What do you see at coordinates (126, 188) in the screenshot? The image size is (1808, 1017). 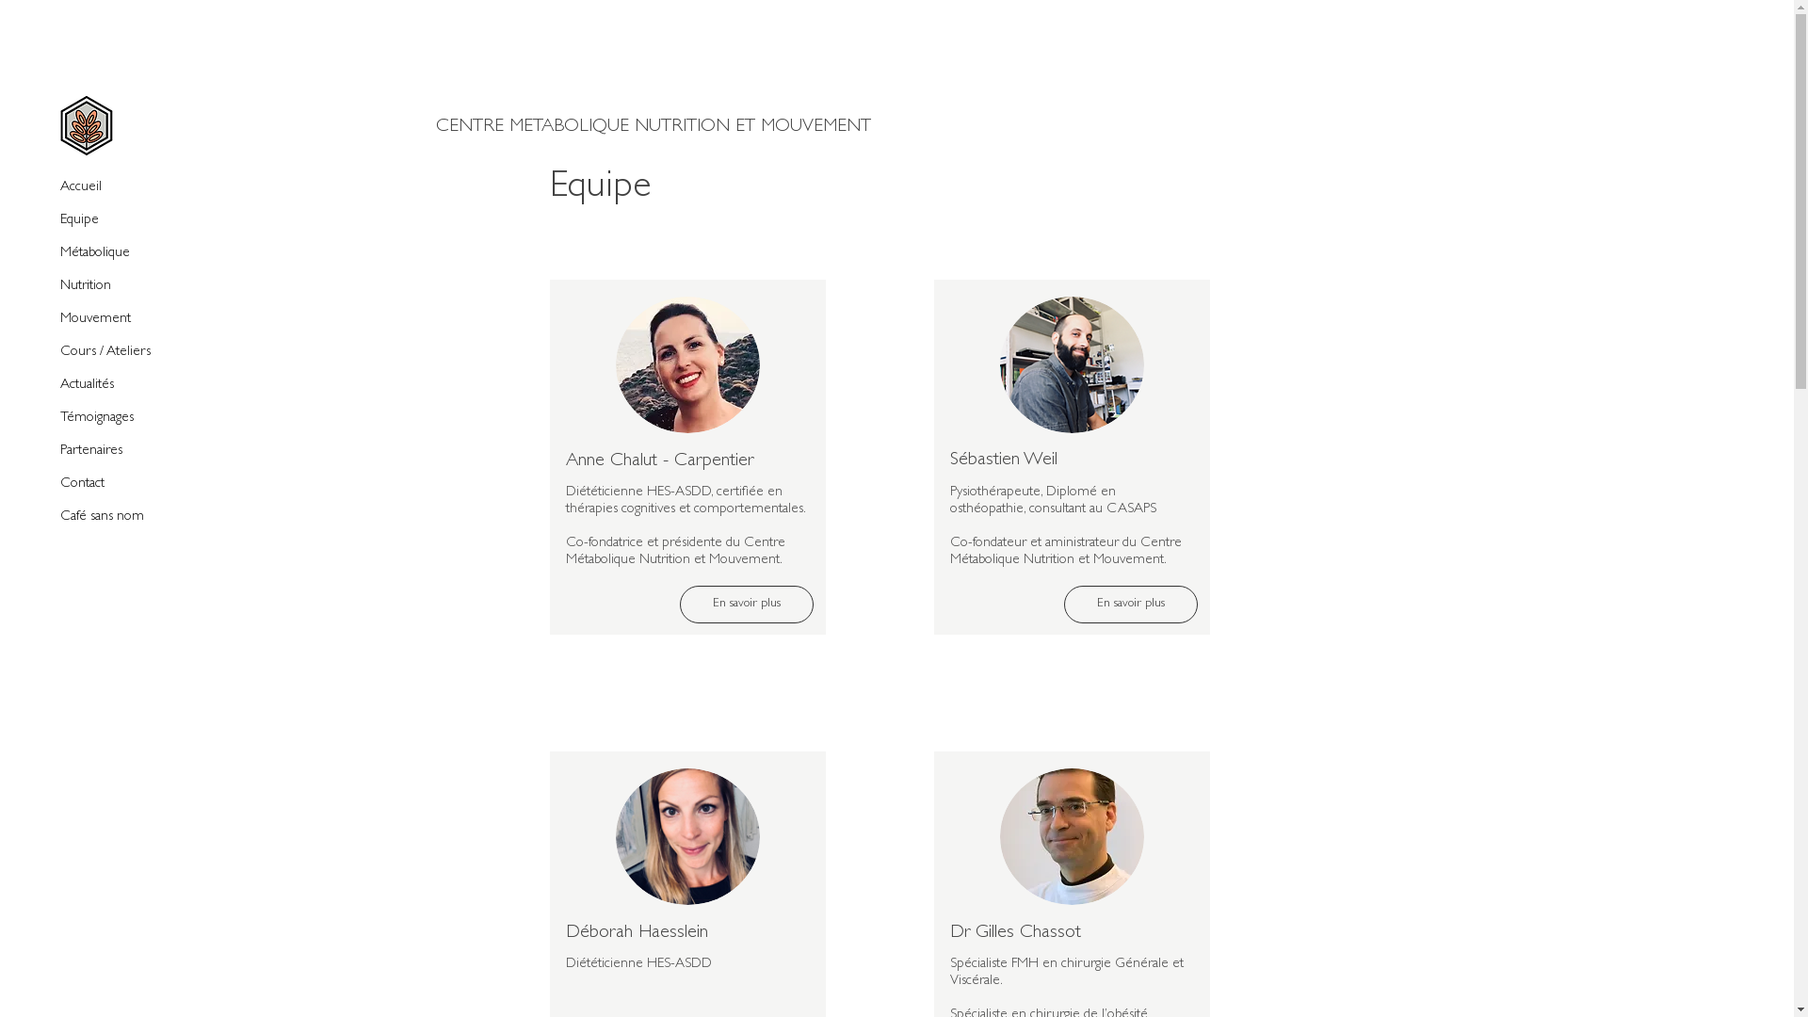 I see `Accueil` at bounding box center [126, 188].